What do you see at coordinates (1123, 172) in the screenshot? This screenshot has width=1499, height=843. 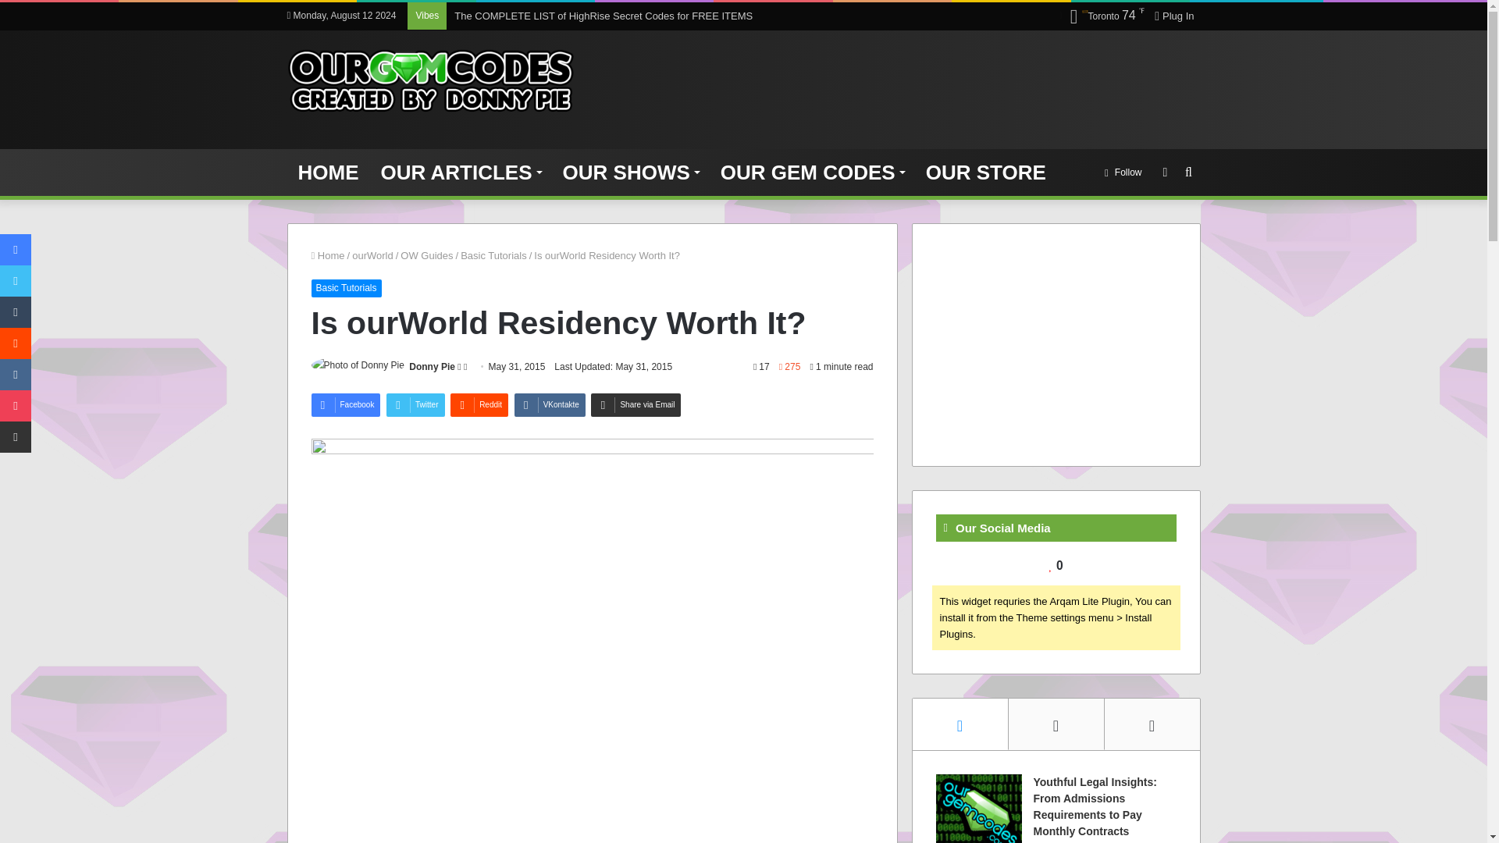 I see `Follow` at bounding box center [1123, 172].